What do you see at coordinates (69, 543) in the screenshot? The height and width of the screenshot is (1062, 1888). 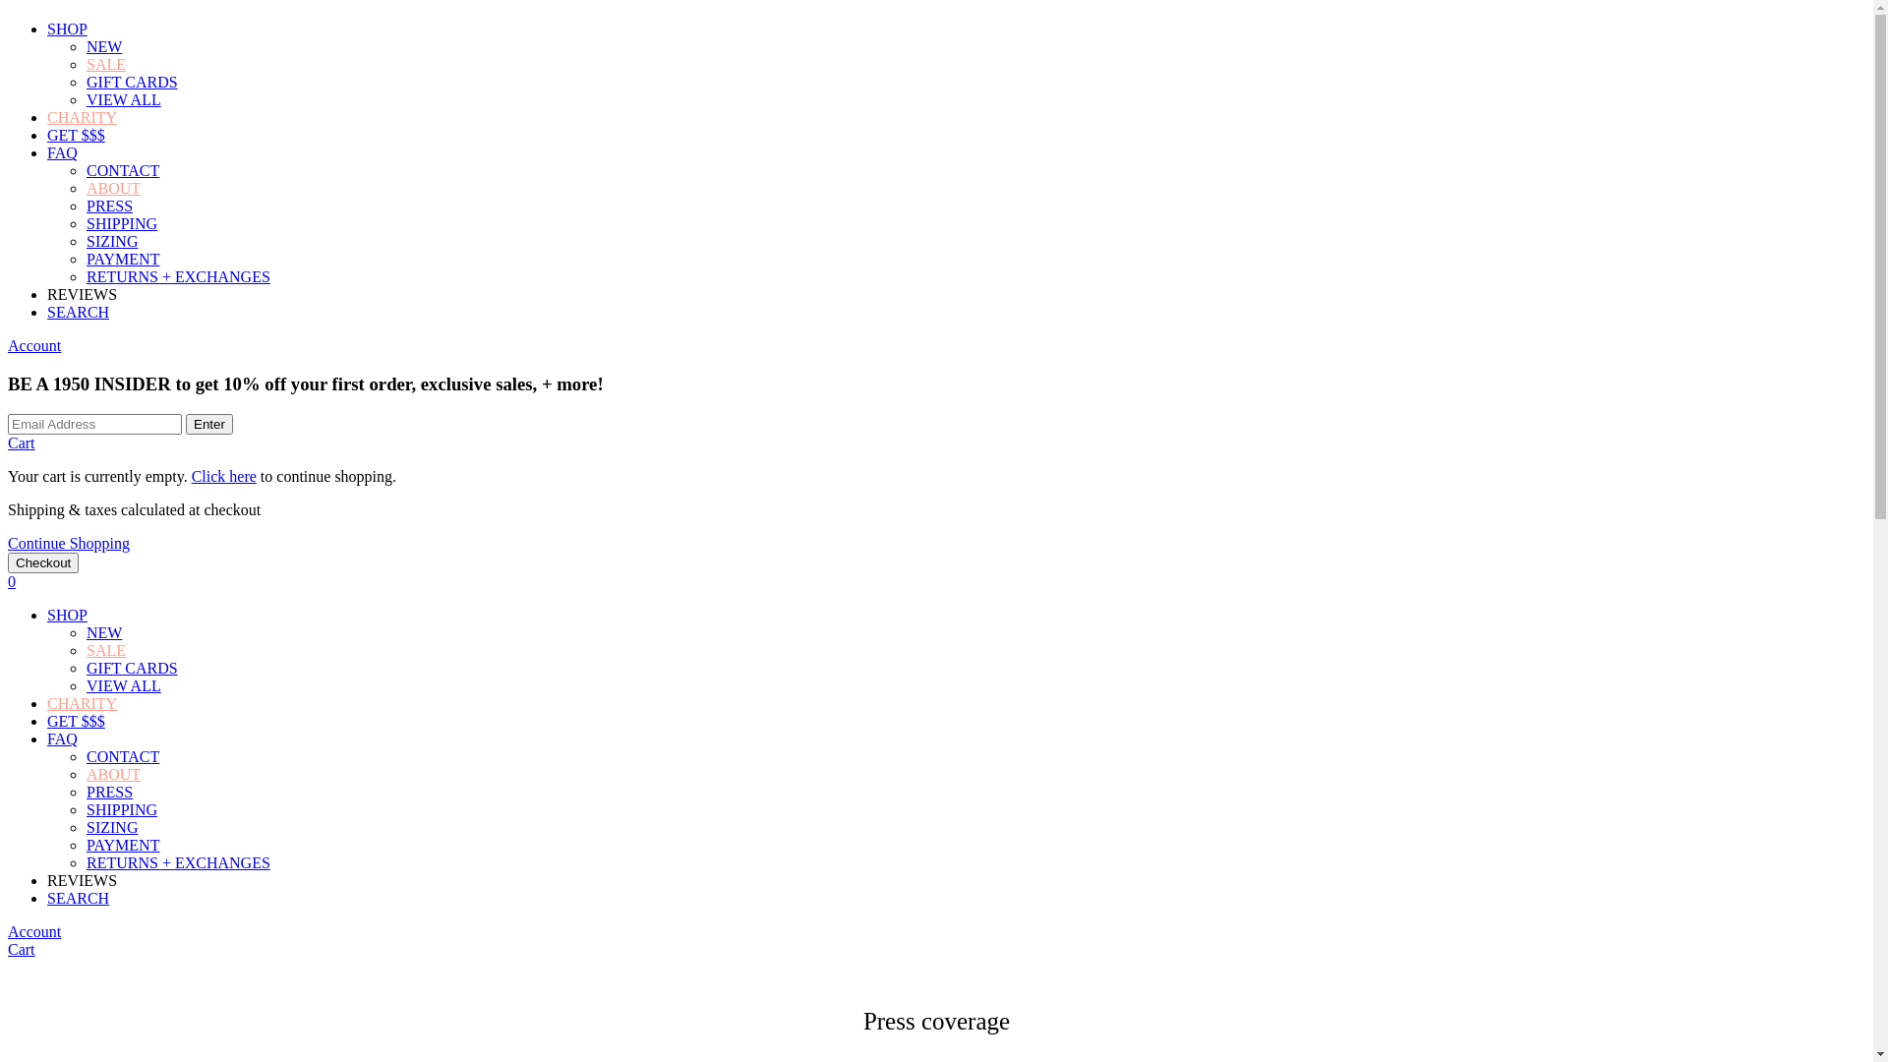 I see `Continue Shopping` at bounding box center [69, 543].